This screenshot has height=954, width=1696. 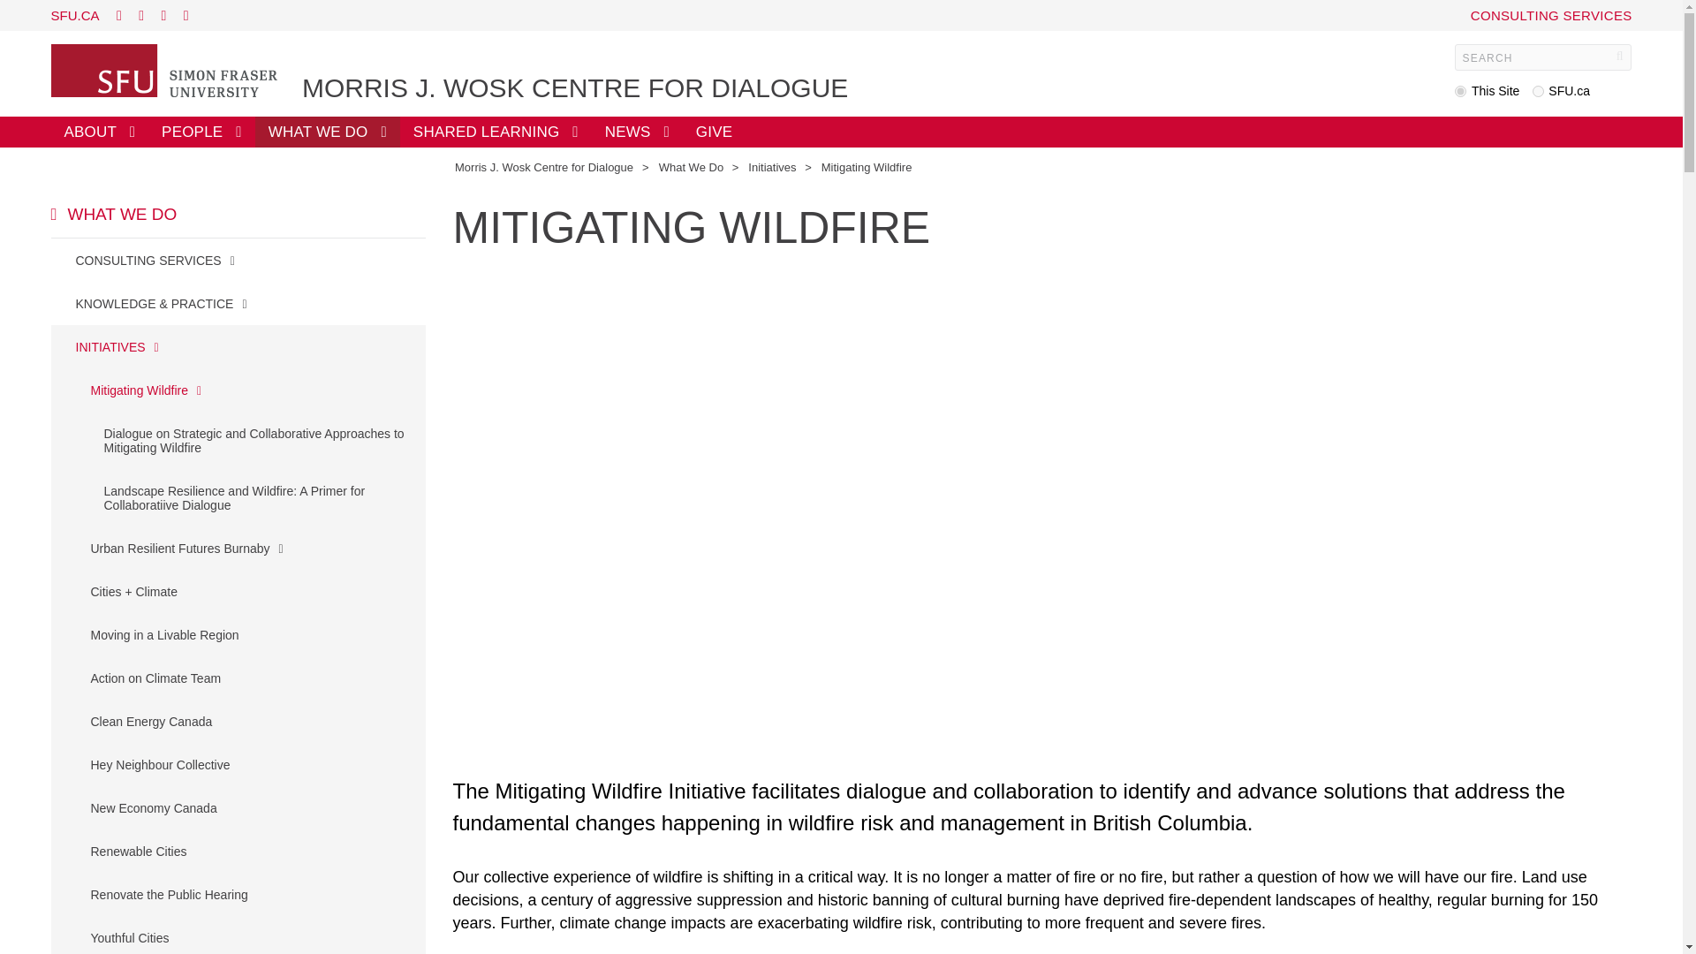 I want to click on What We Do, so click(x=691, y=167).